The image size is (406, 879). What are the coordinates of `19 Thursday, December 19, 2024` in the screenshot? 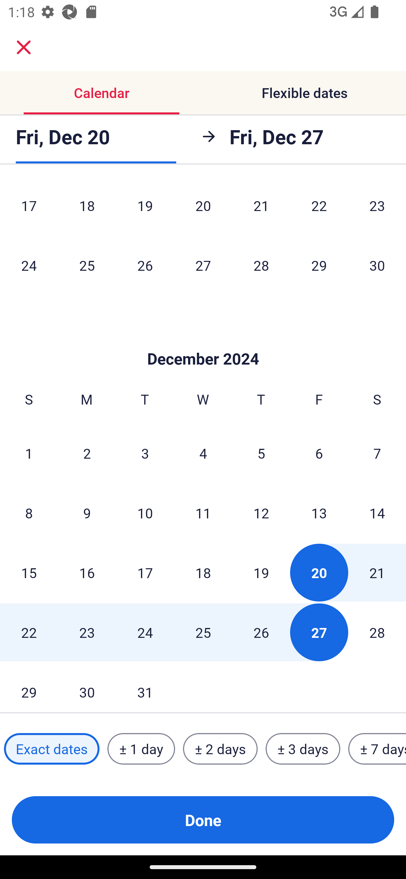 It's located at (261, 572).